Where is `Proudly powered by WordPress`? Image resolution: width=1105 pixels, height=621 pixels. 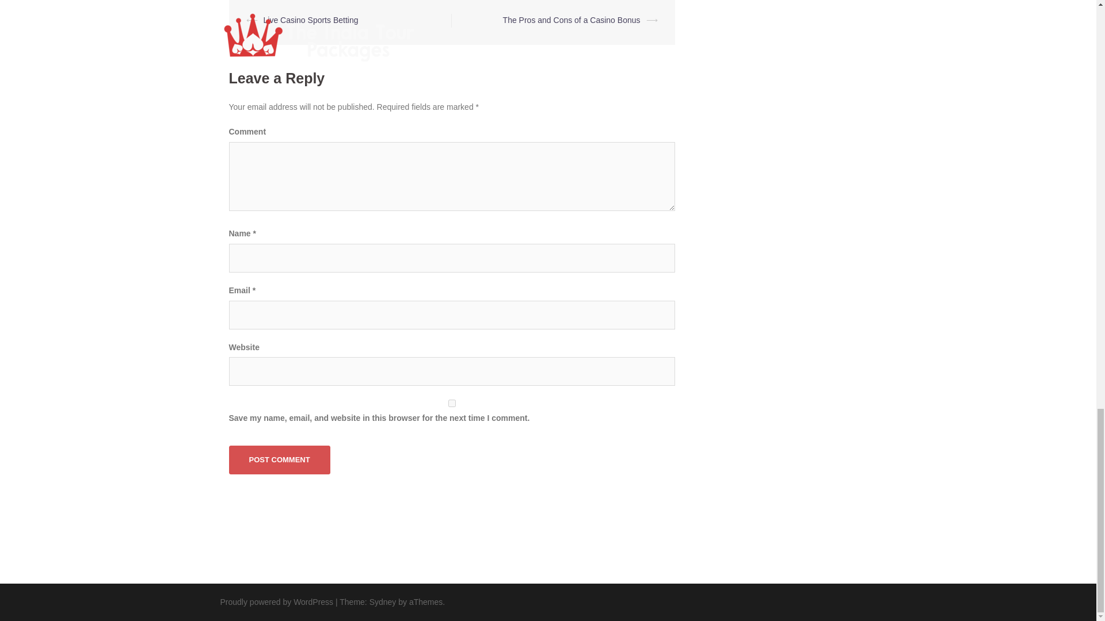 Proudly powered by WordPress is located at coordinates (276, 601).